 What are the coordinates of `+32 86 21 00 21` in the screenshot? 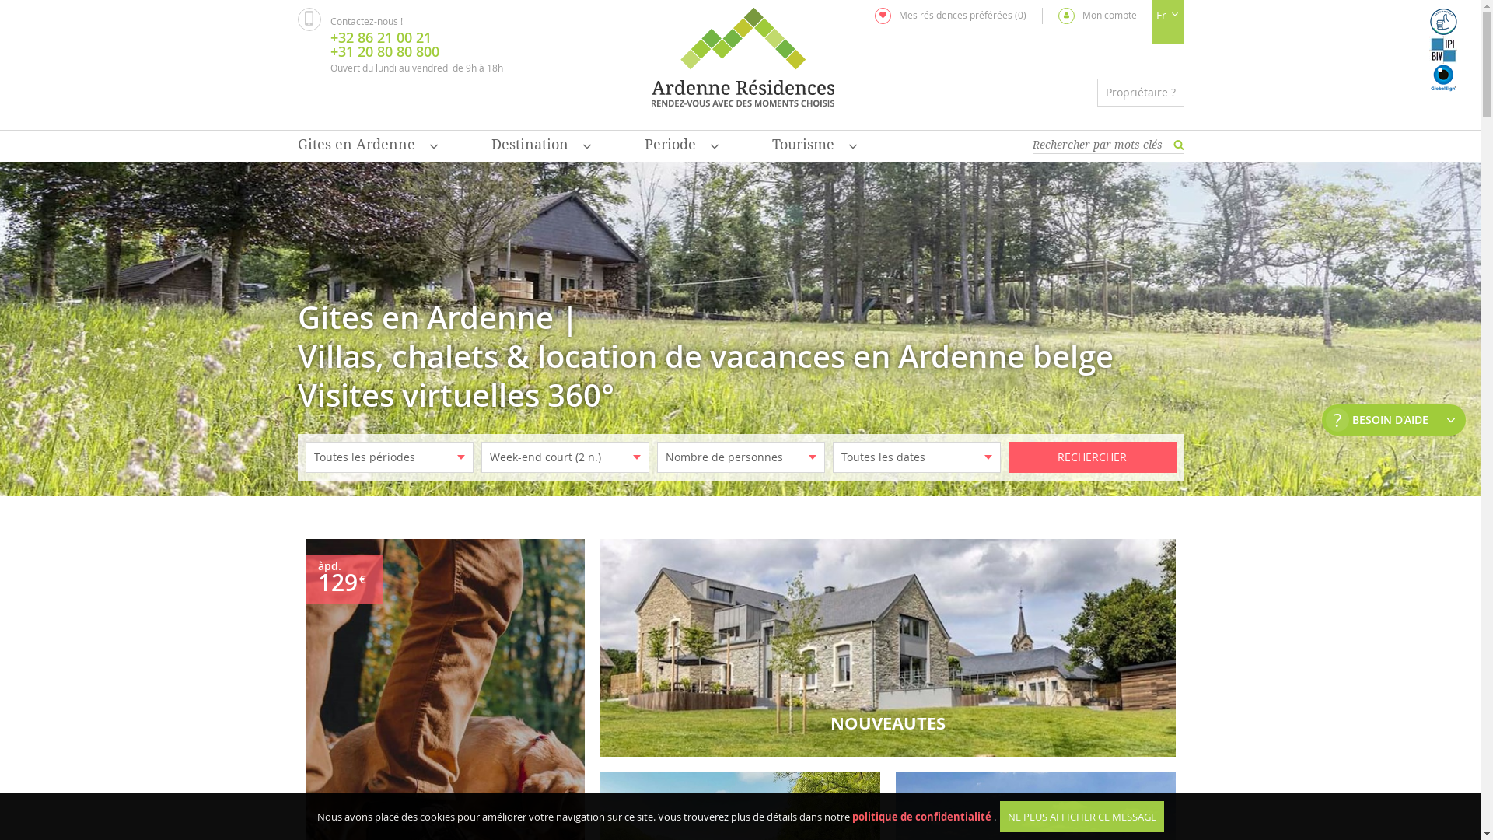 It's located at (416, 37).